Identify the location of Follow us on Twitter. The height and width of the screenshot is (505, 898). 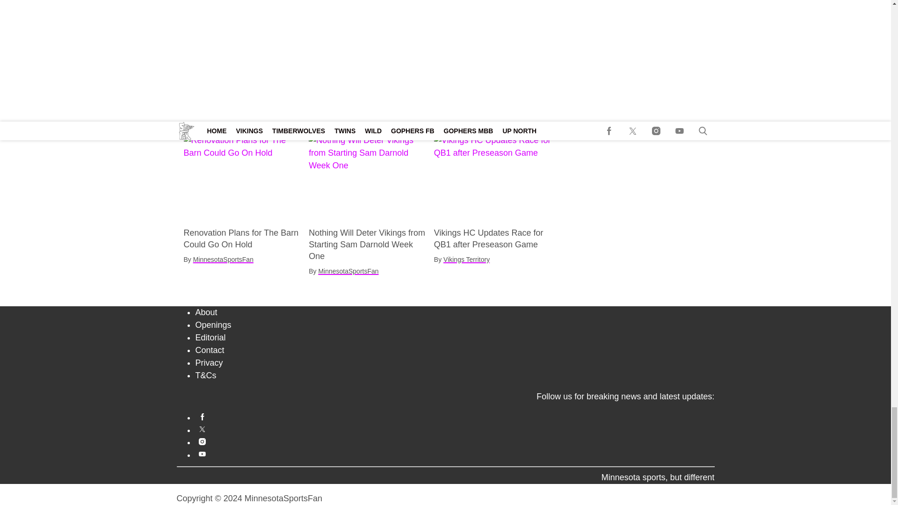
(455, 429).